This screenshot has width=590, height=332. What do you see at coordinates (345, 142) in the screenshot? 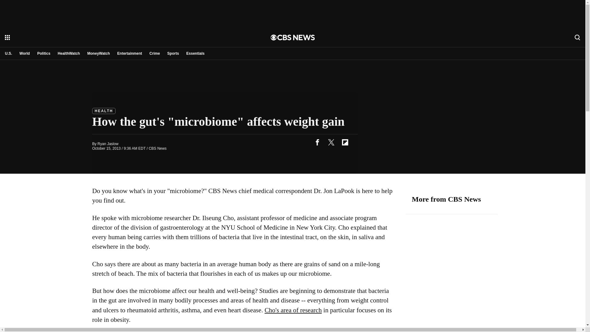
I see `flipboard` at bounding box center [345, 142].